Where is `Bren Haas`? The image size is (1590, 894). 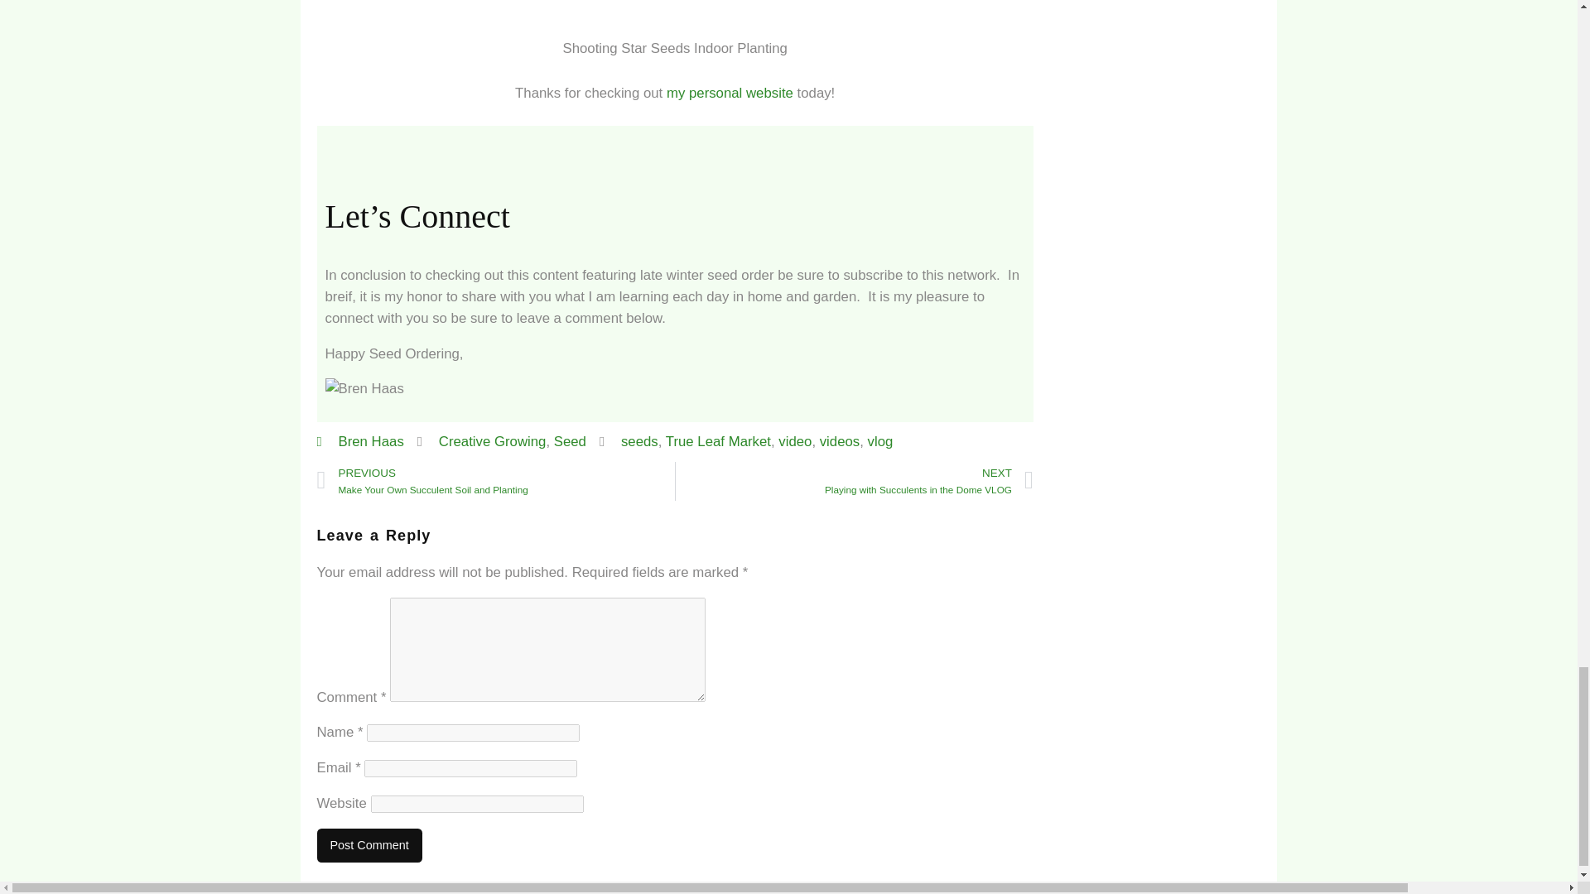
Bren Haas is located at coordinates (359, 441).